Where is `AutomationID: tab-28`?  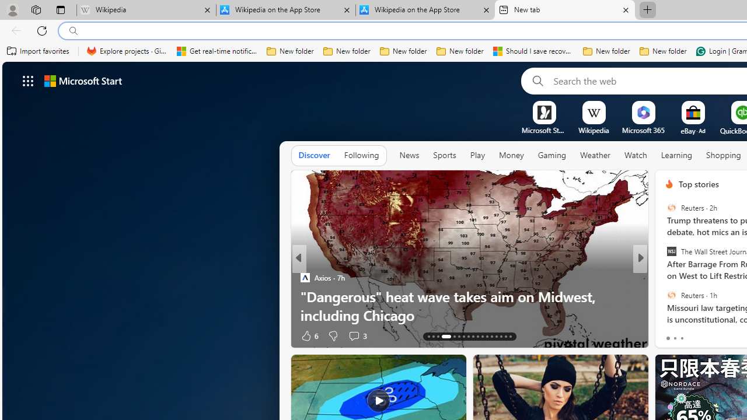 AutomationID: tab-28 is located at coordinates (505, 336).